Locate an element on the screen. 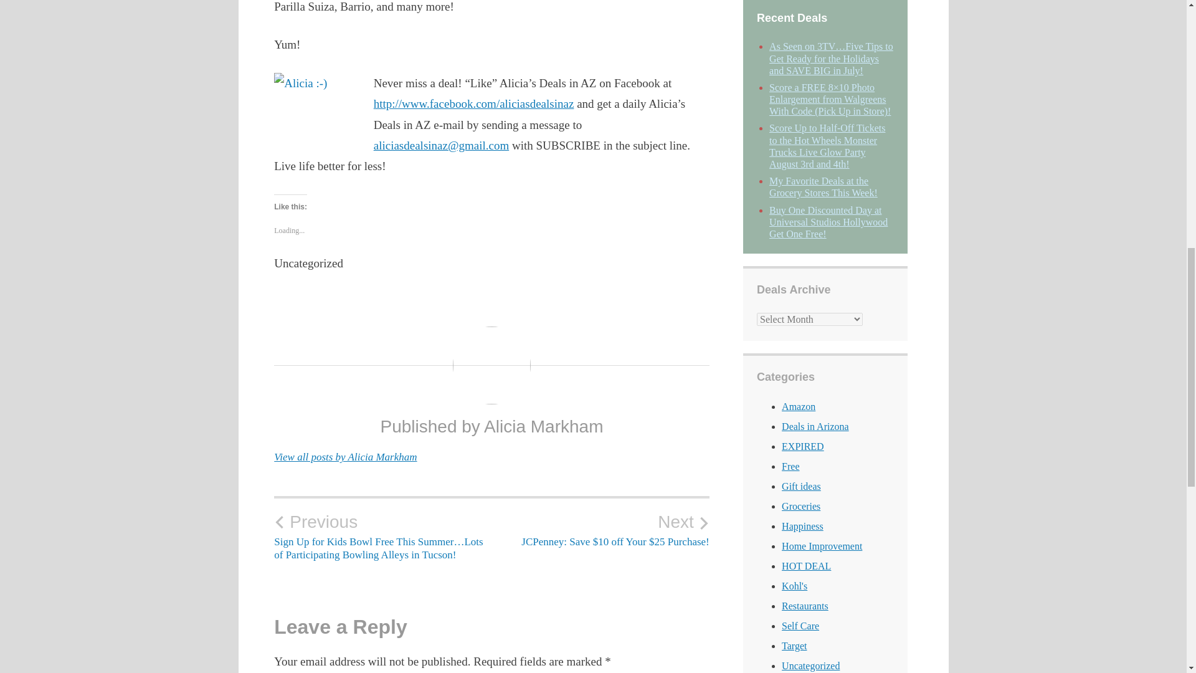 The height and width of the screenshot is (673, 1196). View all posts by Alicia Markham is located at coordinates (345, 457).